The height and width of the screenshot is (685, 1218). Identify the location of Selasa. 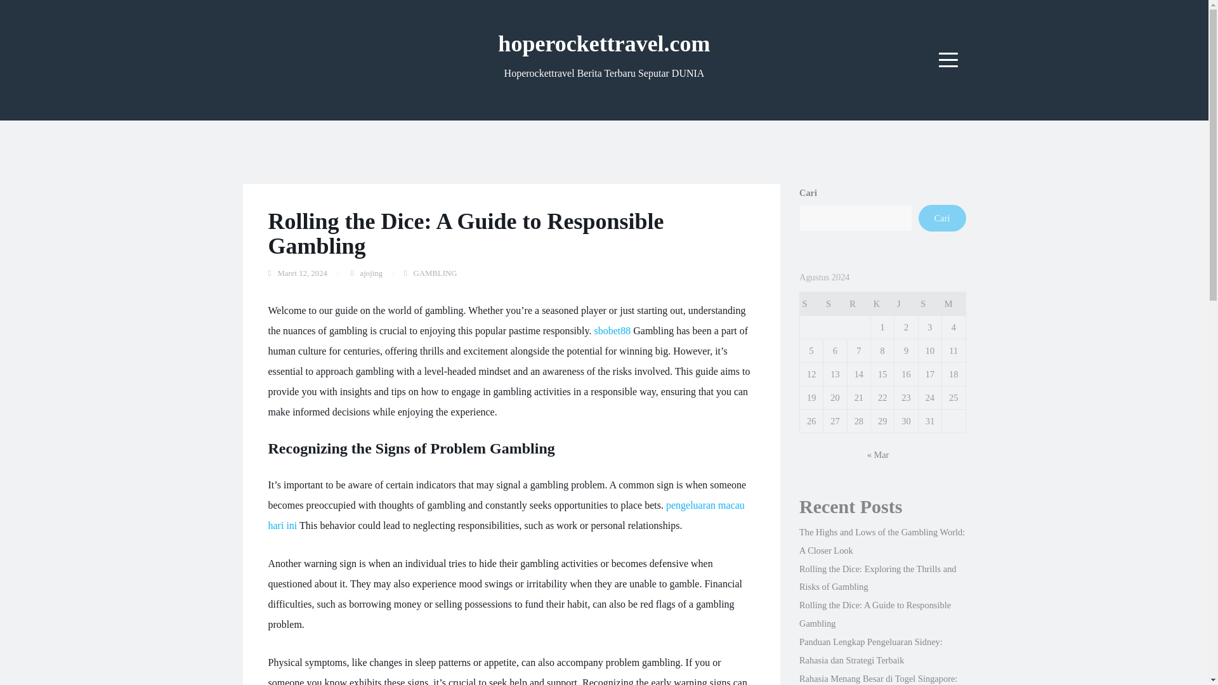
(835, 304).